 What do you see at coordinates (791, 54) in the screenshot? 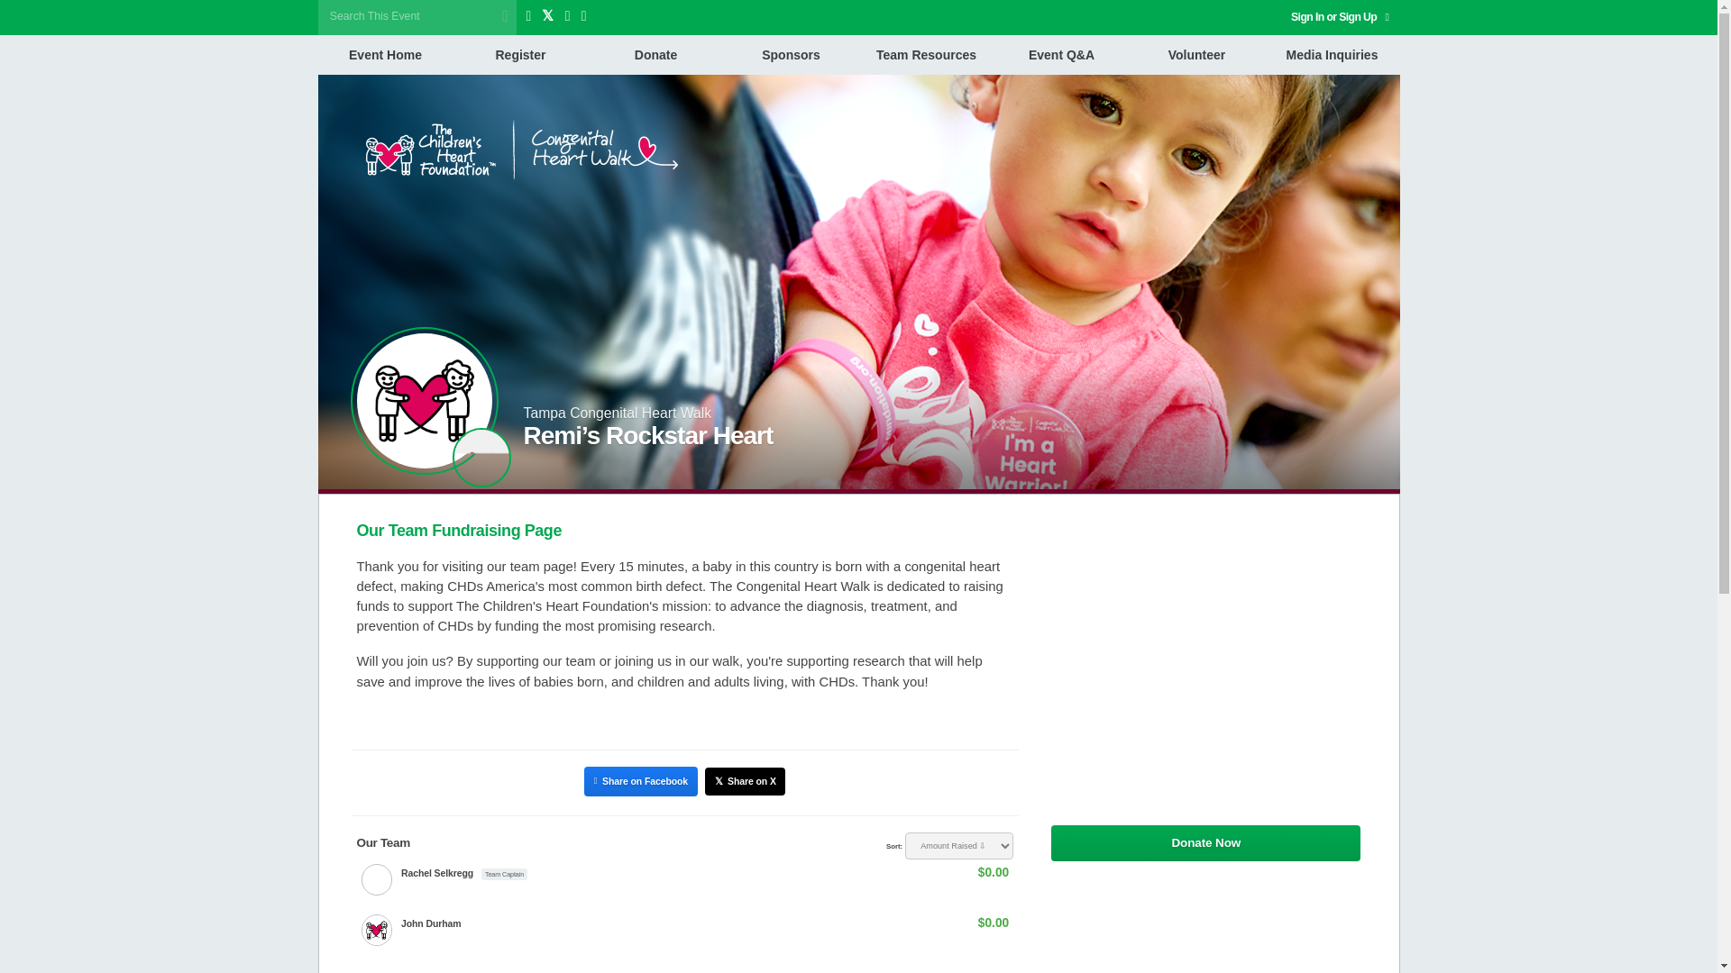
I see `Sponsors` at bounding box center [791, 54].